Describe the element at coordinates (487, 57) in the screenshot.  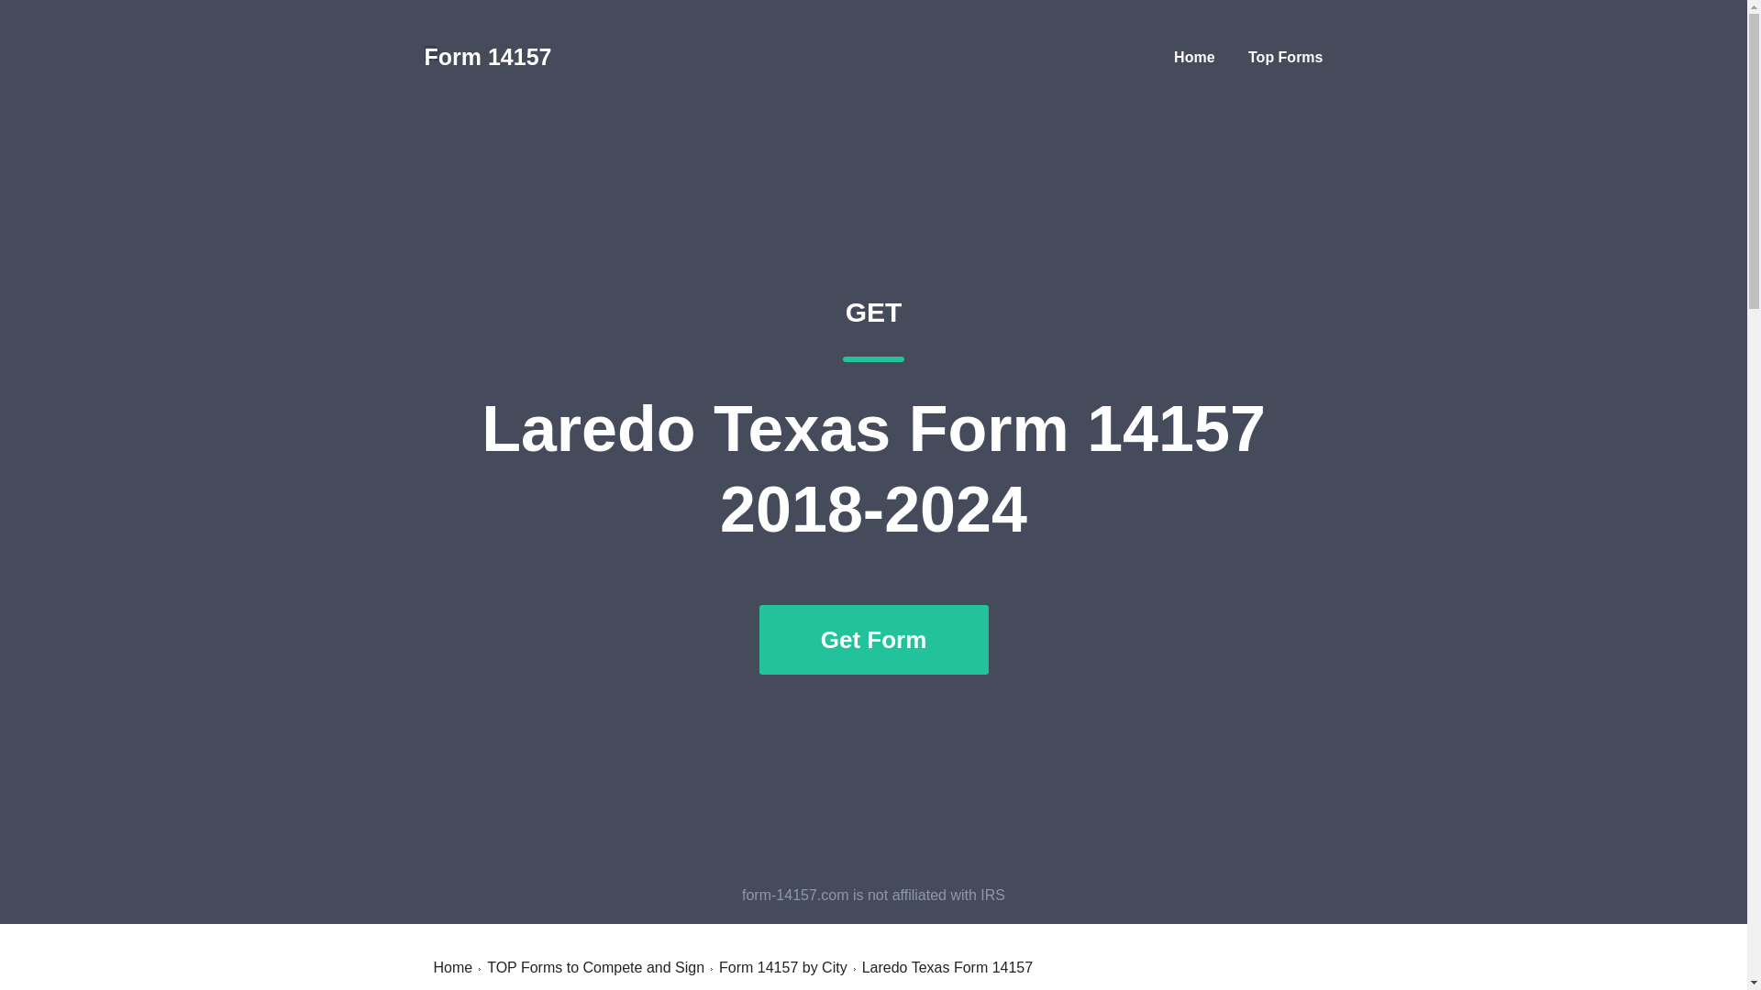
I see `Home` at that location.